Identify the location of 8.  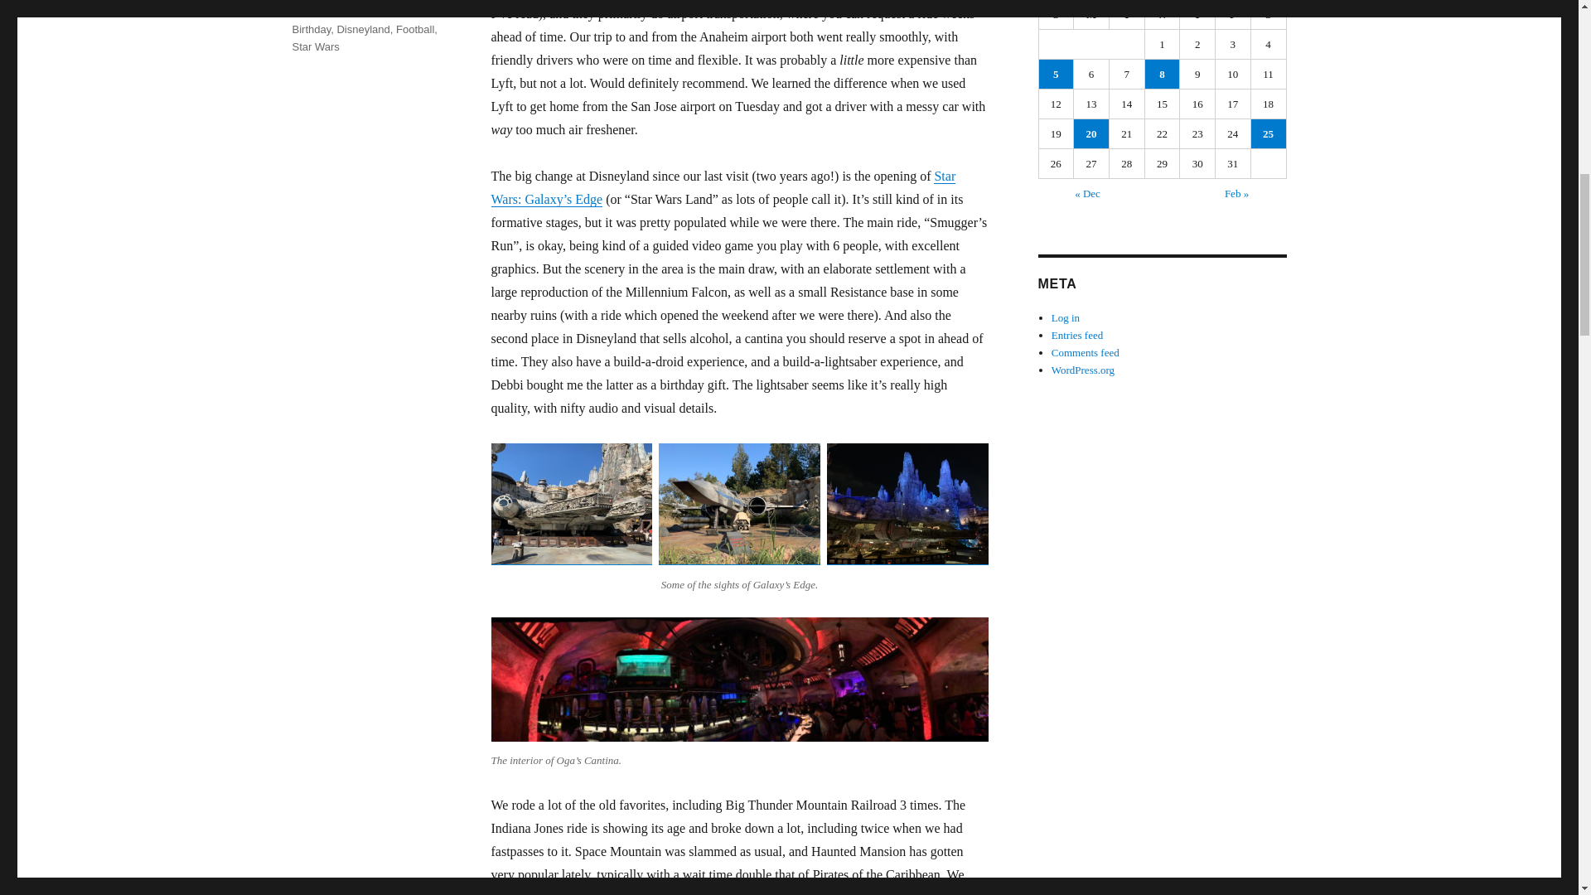
(1163, 74).